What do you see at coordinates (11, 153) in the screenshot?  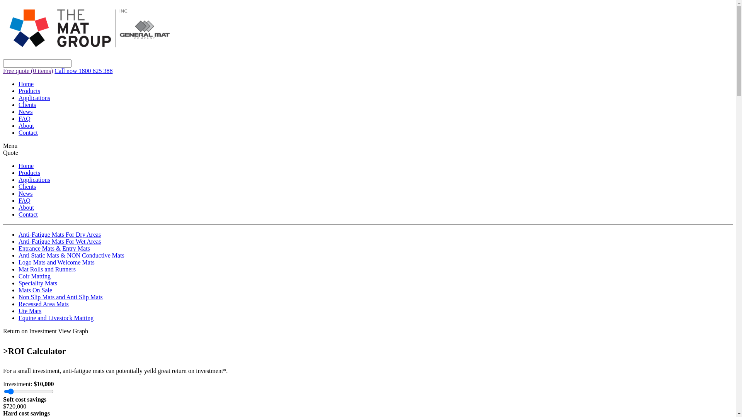 I see `Quote` at bounding box center [11, 153].